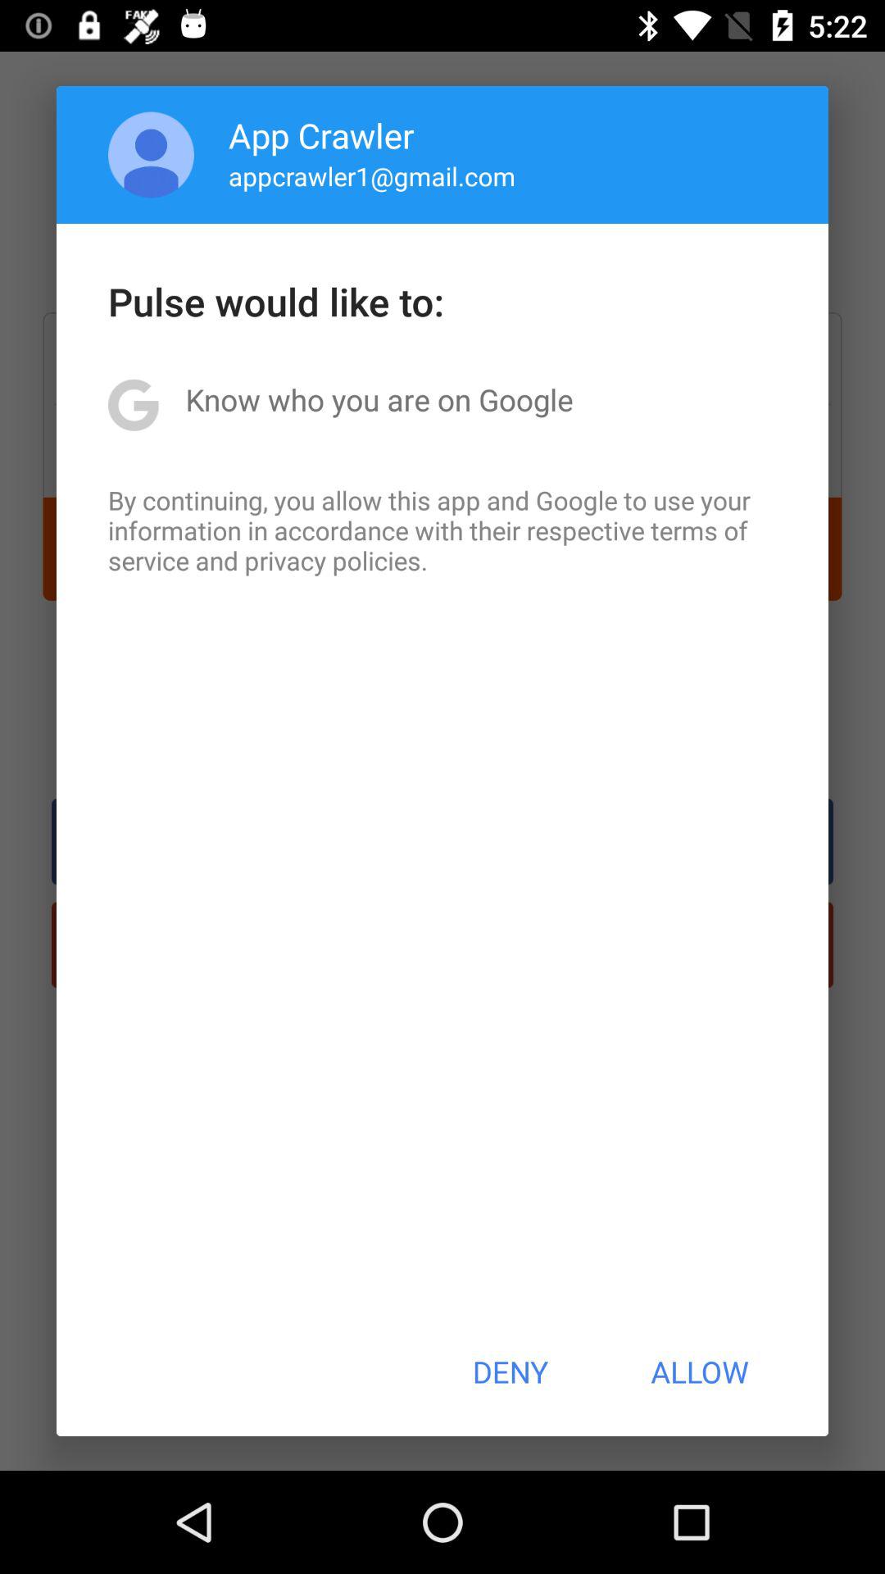 The height and width of the screenshot is (1574, 885). I want to click on press the icon above the by continuing you app, so click(379, 399).